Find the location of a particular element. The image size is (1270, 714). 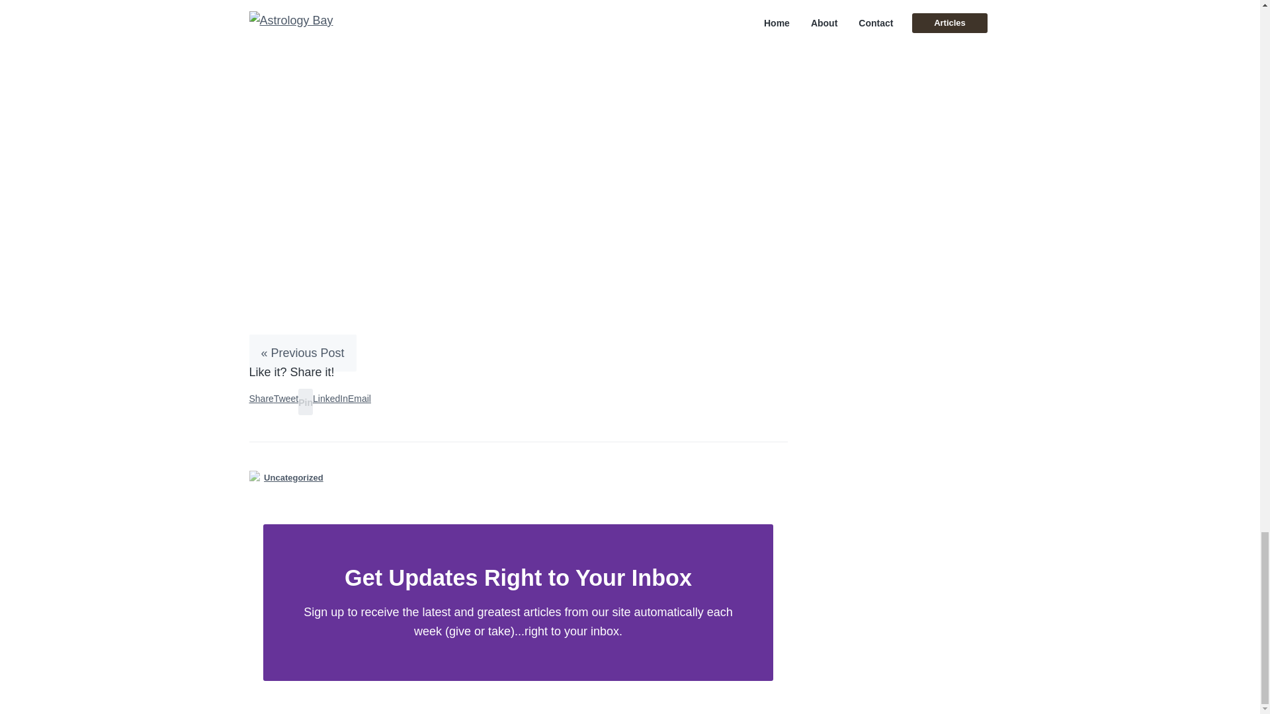

Send over email is located at coordinates (359, 399).